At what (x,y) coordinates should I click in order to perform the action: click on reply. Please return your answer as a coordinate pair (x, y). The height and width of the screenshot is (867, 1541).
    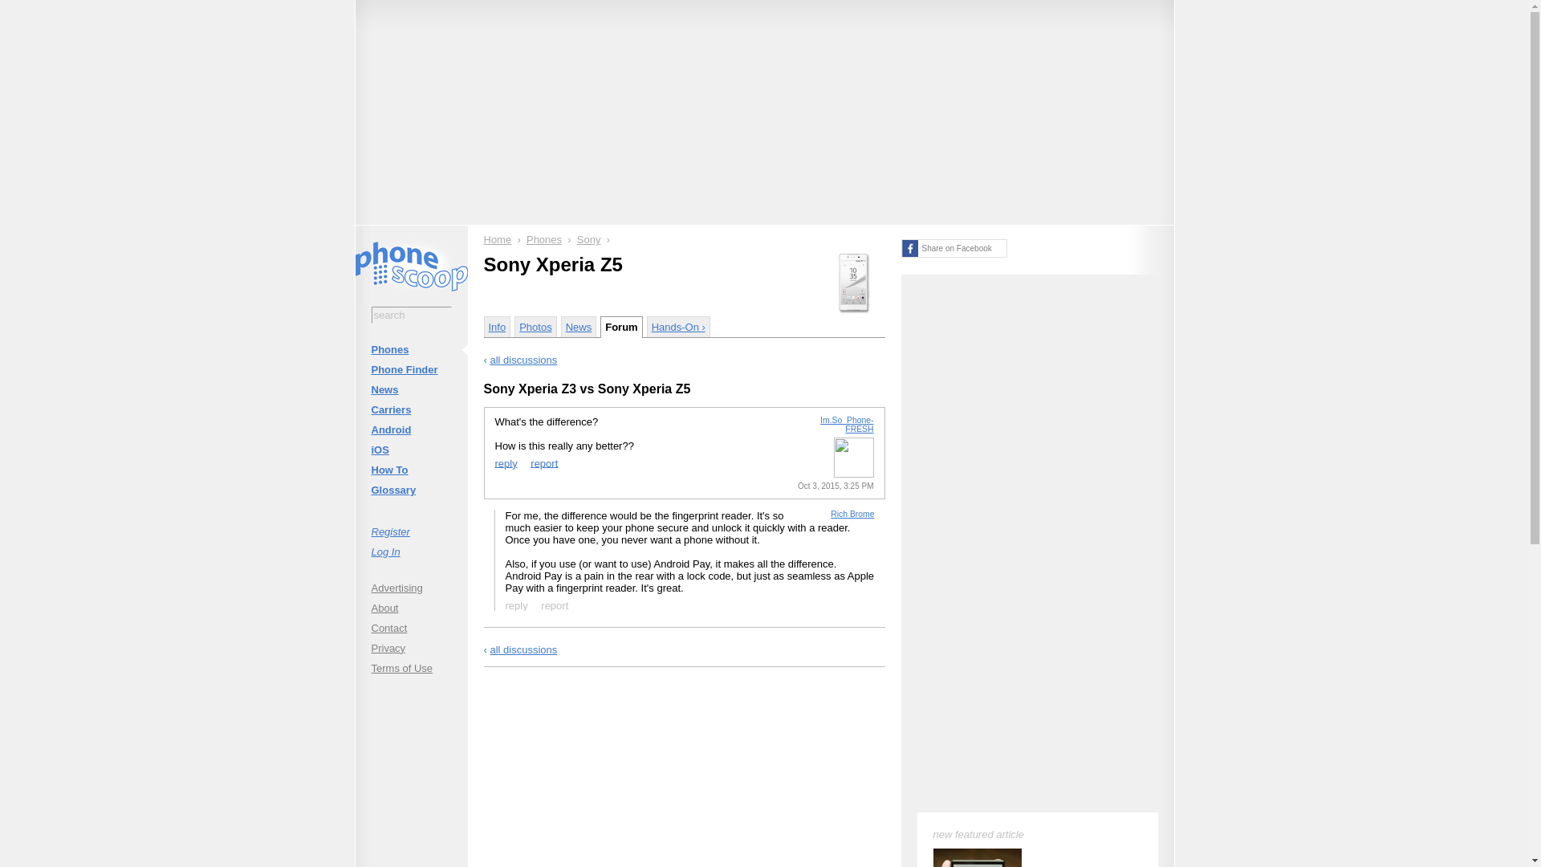
    Looking at the image, I should click on (506, 462).